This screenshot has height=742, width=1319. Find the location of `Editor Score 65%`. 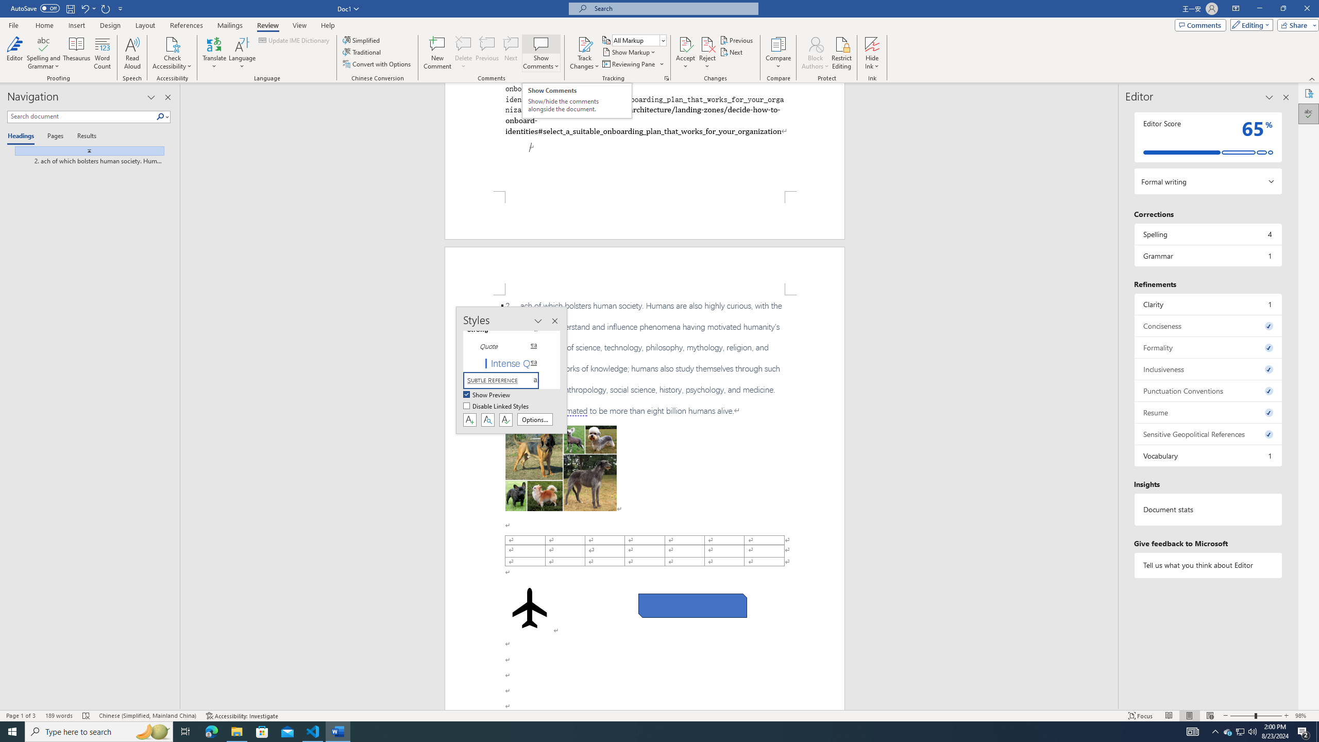

Editor Score 65% is located at coordinates (1208, 137).